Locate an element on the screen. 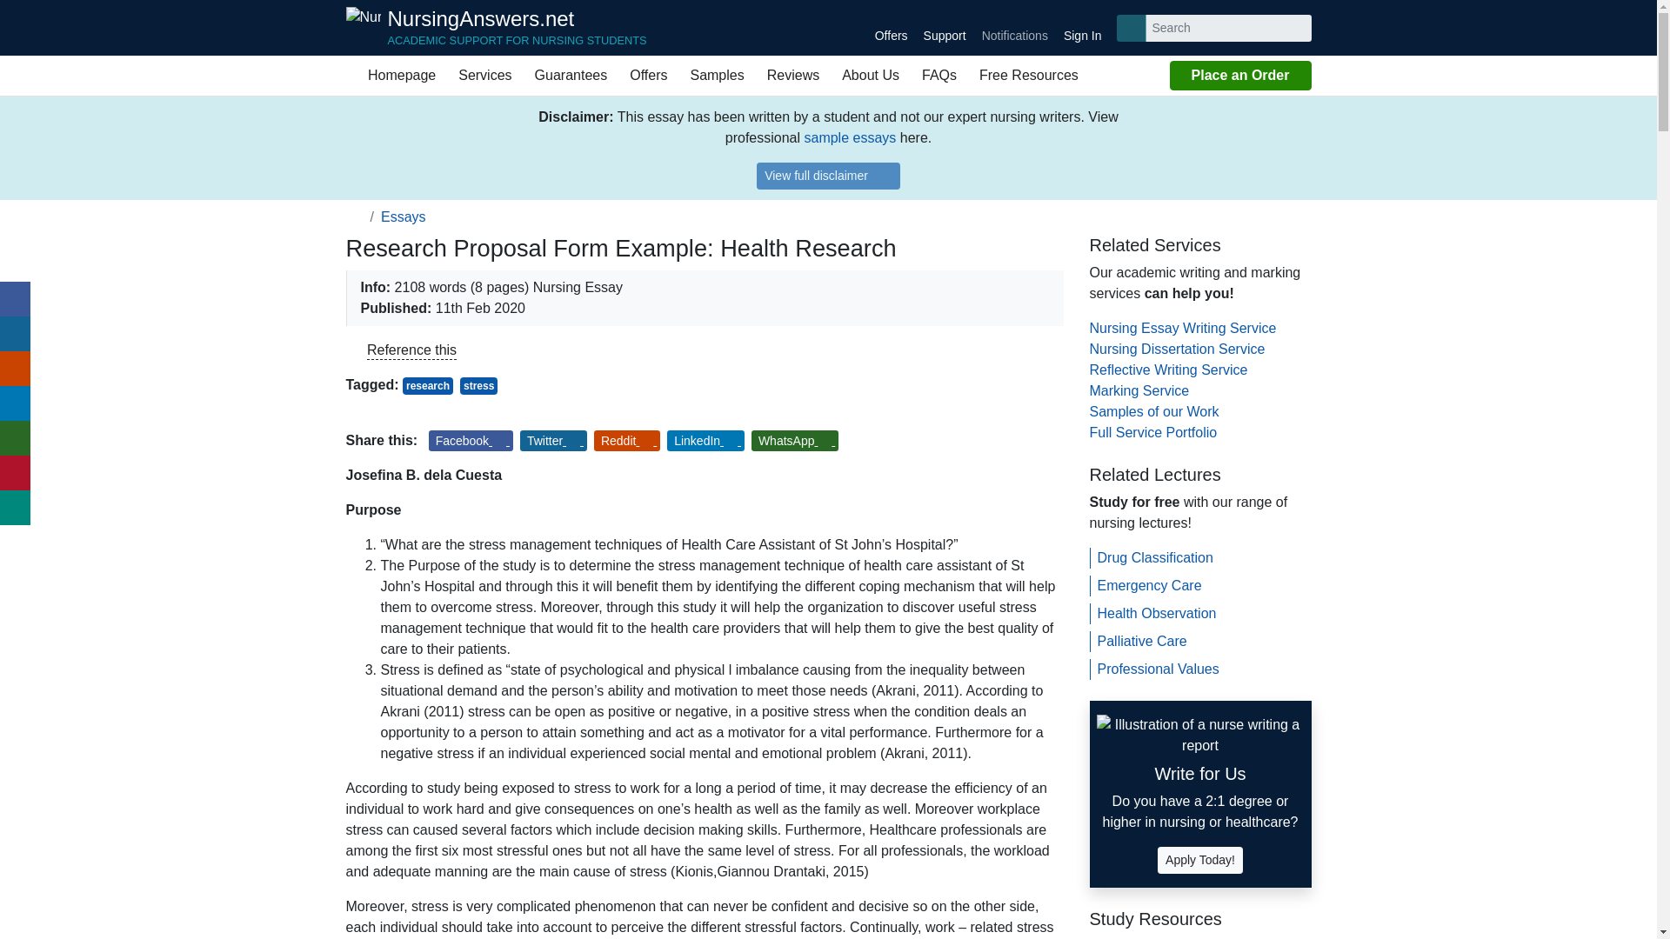 This screenshot has height=939, width=1670. Reviews is located at coordinates (793, 75).